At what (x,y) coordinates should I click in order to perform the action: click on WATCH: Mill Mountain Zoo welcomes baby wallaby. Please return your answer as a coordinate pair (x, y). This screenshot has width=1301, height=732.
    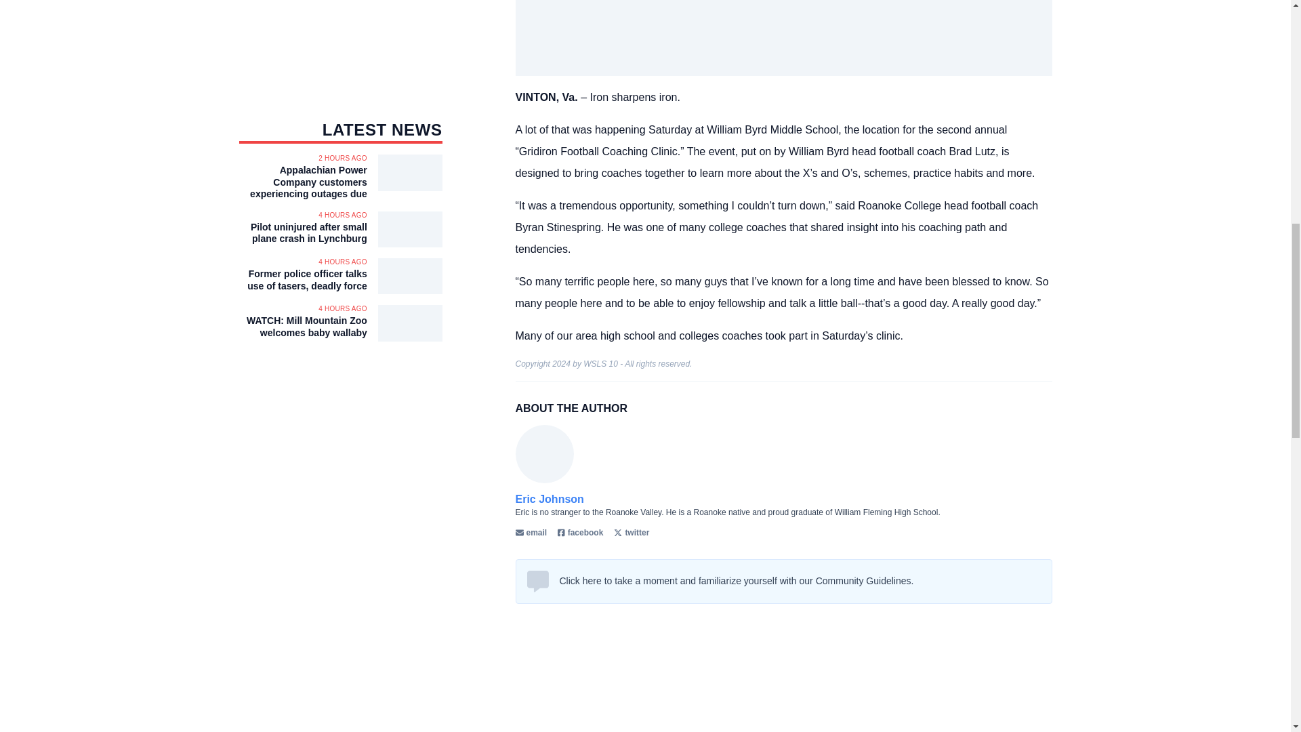
    Looking at the image, I should click on (302, 327).